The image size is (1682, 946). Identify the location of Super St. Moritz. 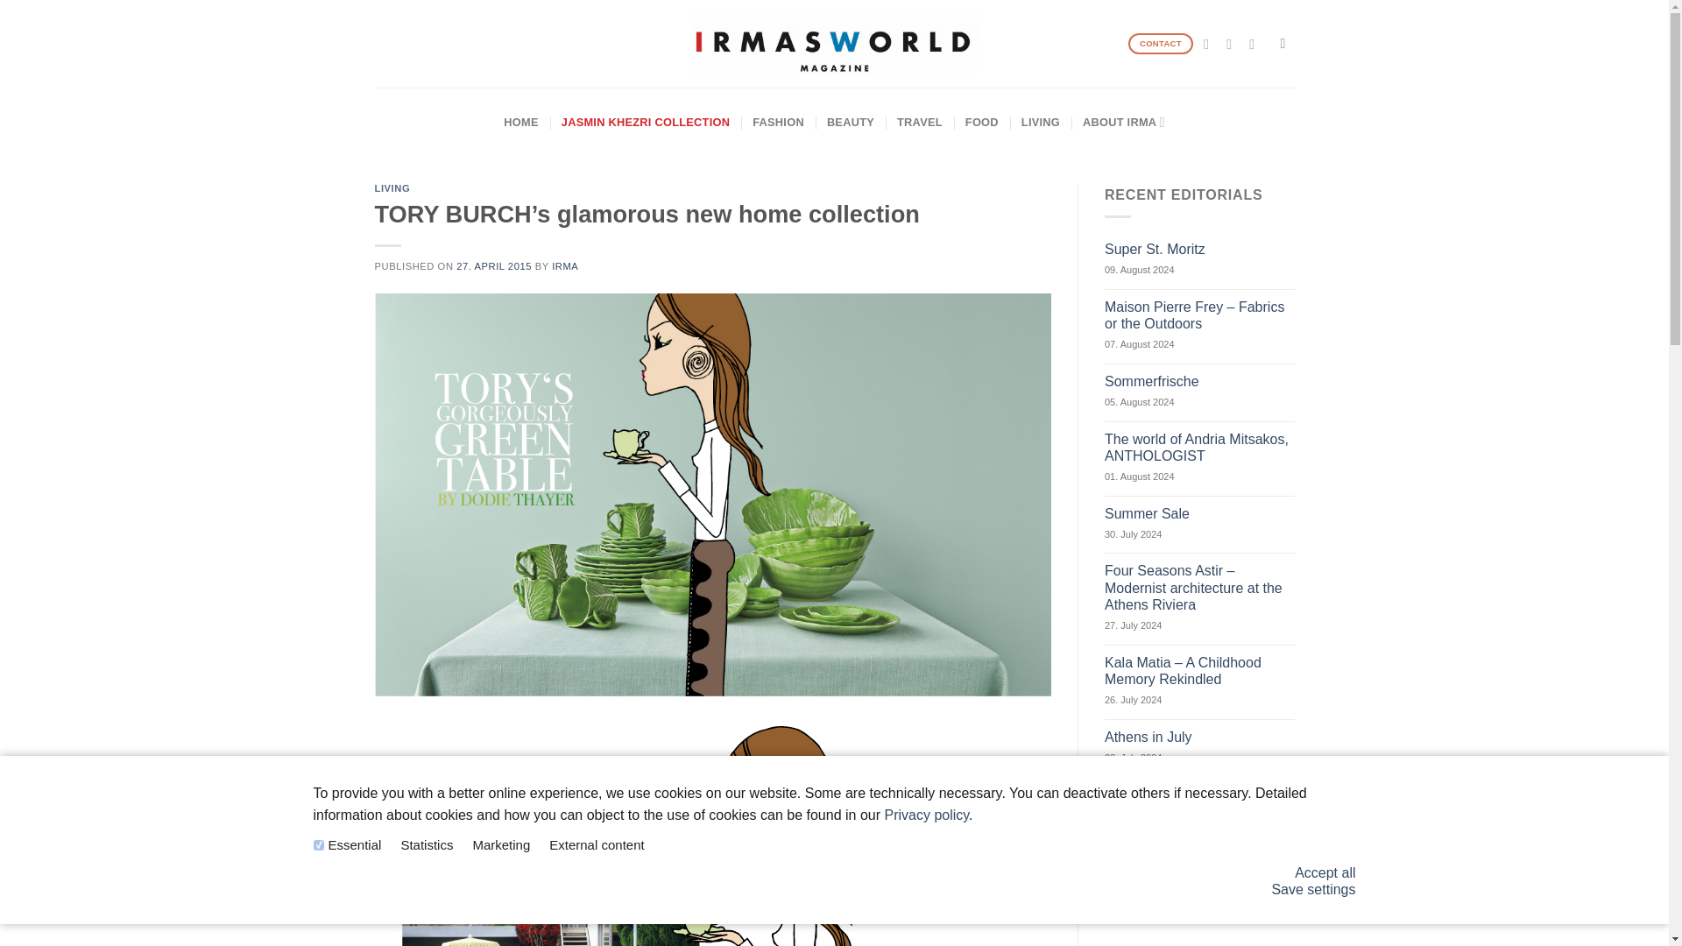
(1200, 249).